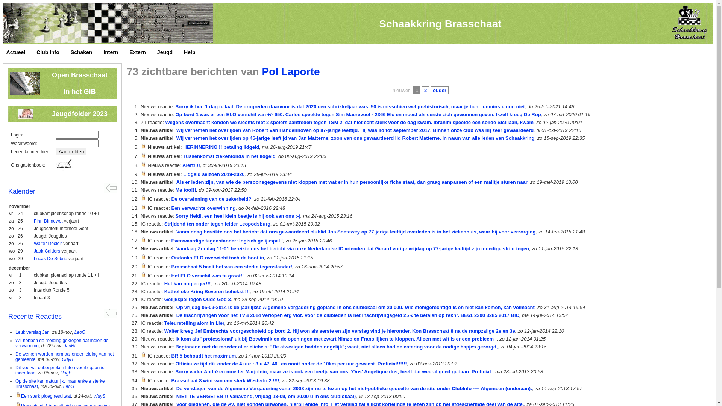  I want to click on Lidgeld seizoen 2019-2020, so click(214, 174).